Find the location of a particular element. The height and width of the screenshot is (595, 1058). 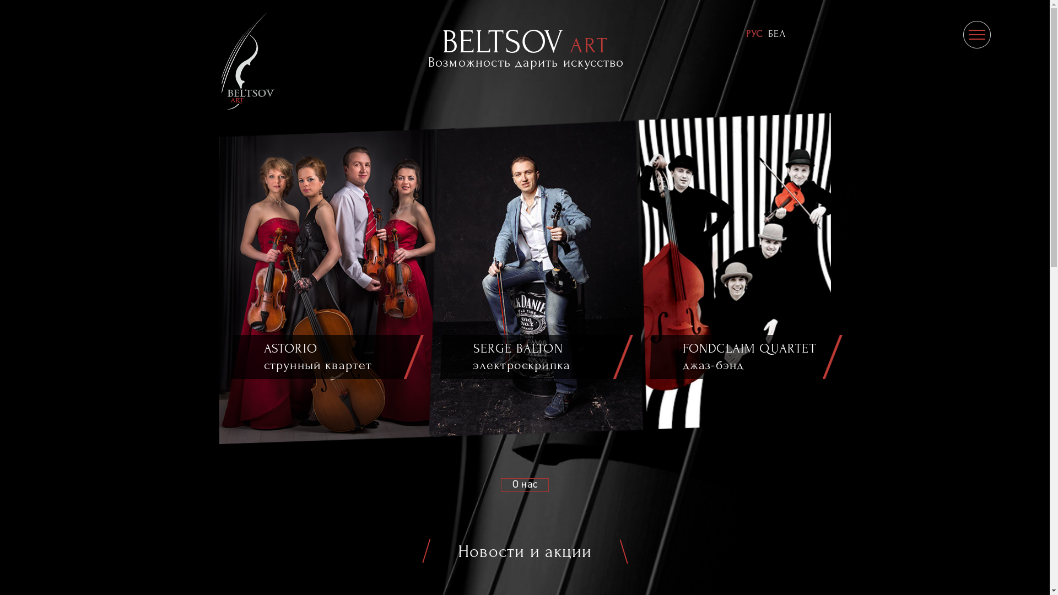

Beltsovart.by is located at coordinates (250, 61).